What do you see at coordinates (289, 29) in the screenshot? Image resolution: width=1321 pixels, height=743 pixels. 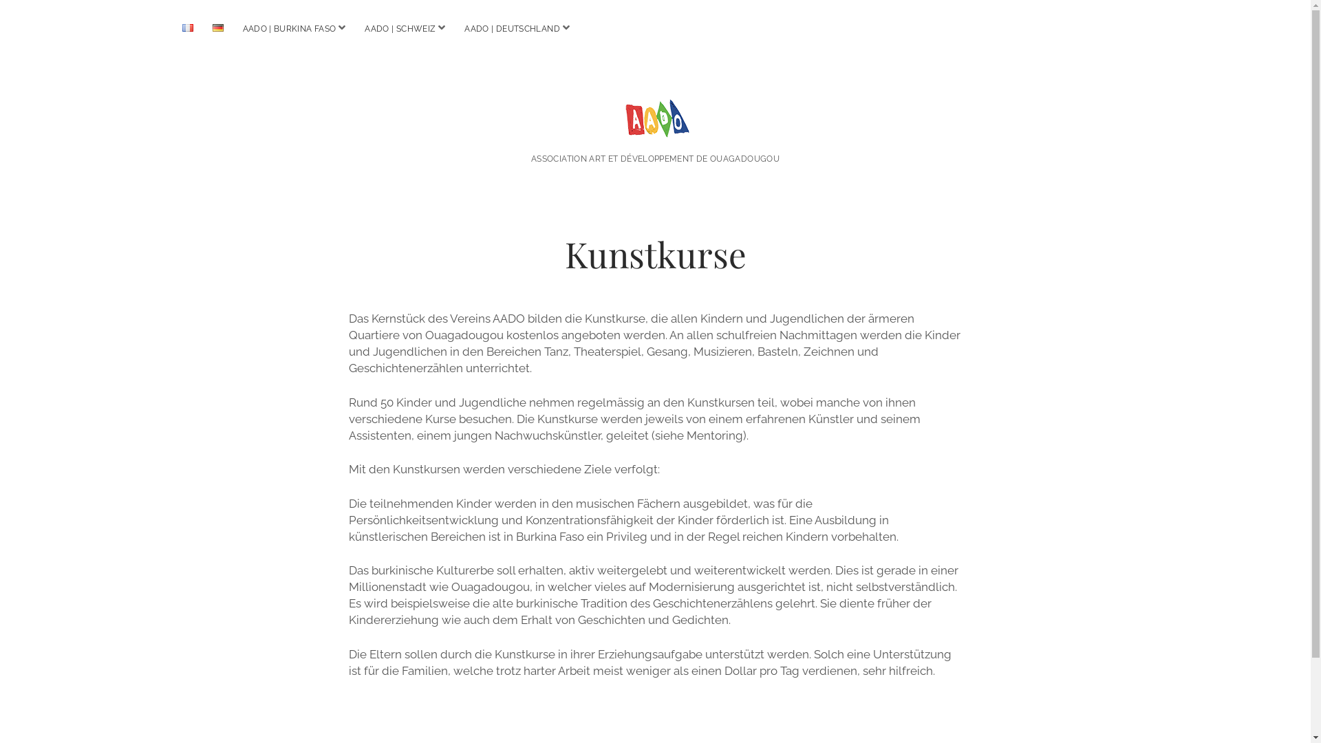 I see `AADO | BURKINA FASO` at bounding box center [289, 29].